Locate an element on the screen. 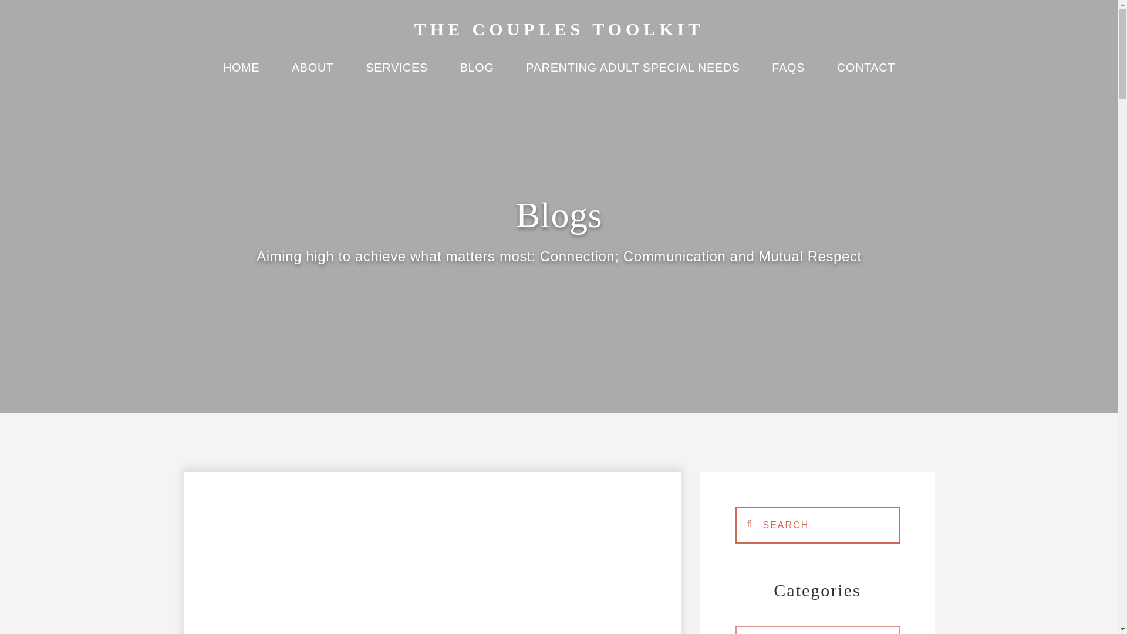 The width and height of the screenshot is (1127, 634). SERVICES is located at coordinates (397, 75).